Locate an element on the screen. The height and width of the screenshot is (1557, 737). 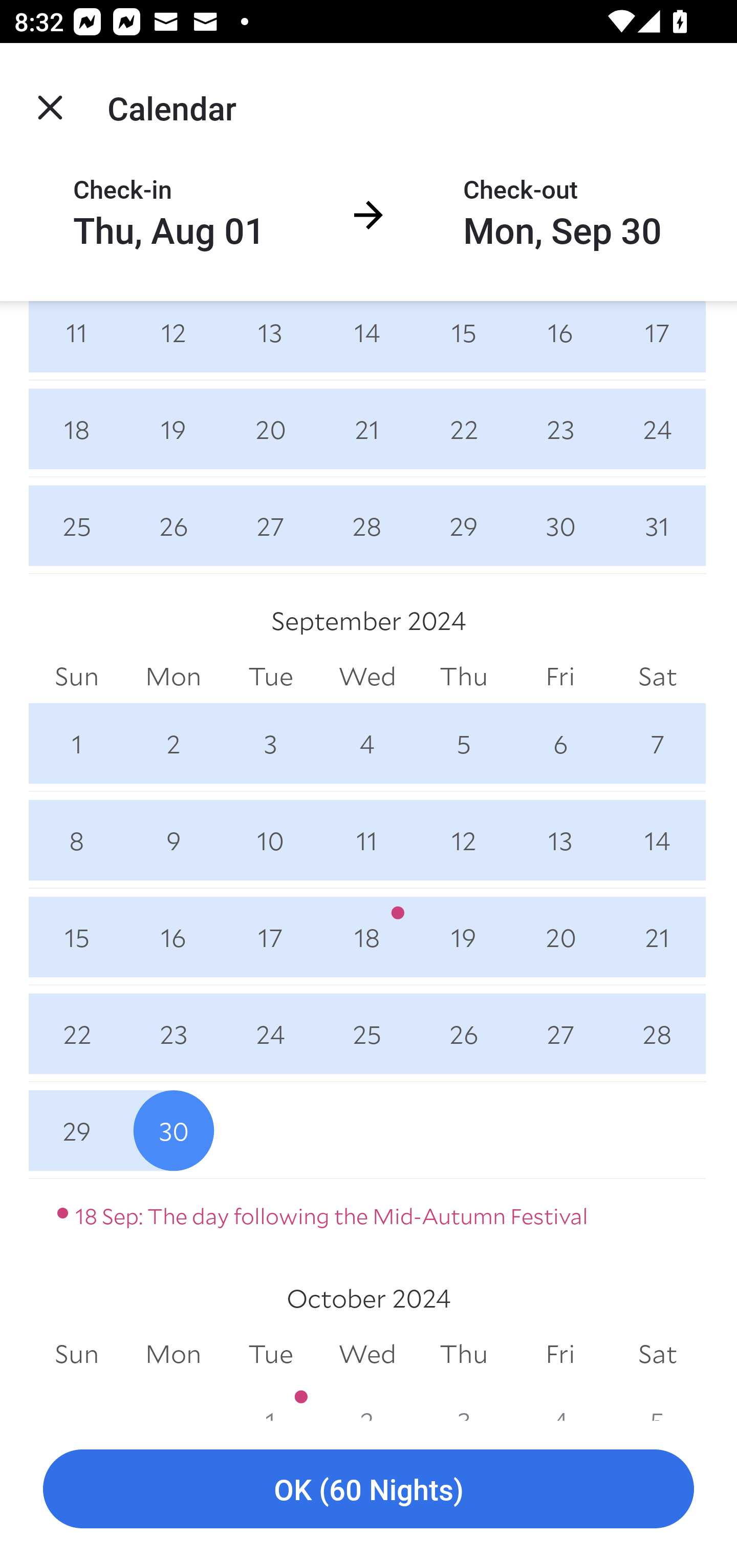
15 15 August 2024 is located at coordinates (464, 340).